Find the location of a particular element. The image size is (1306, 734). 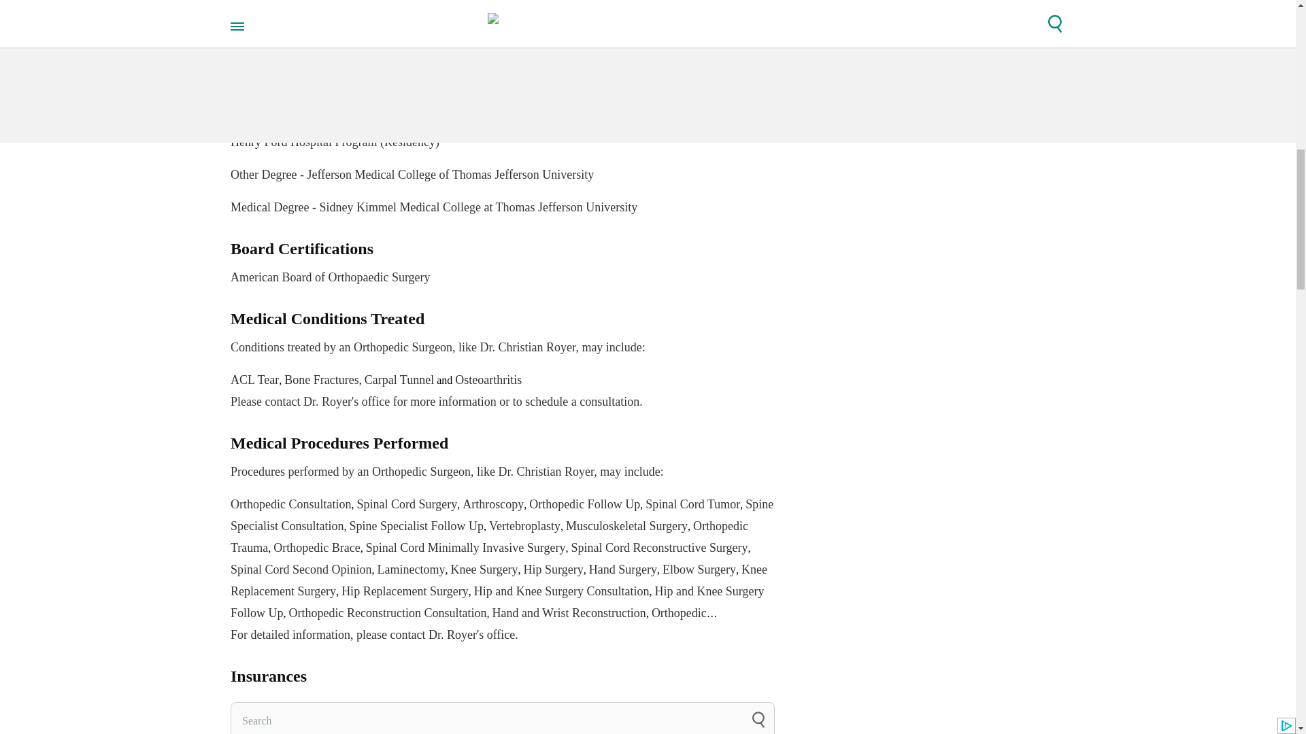

Hand Surgery is located at coordinates (622, 570).